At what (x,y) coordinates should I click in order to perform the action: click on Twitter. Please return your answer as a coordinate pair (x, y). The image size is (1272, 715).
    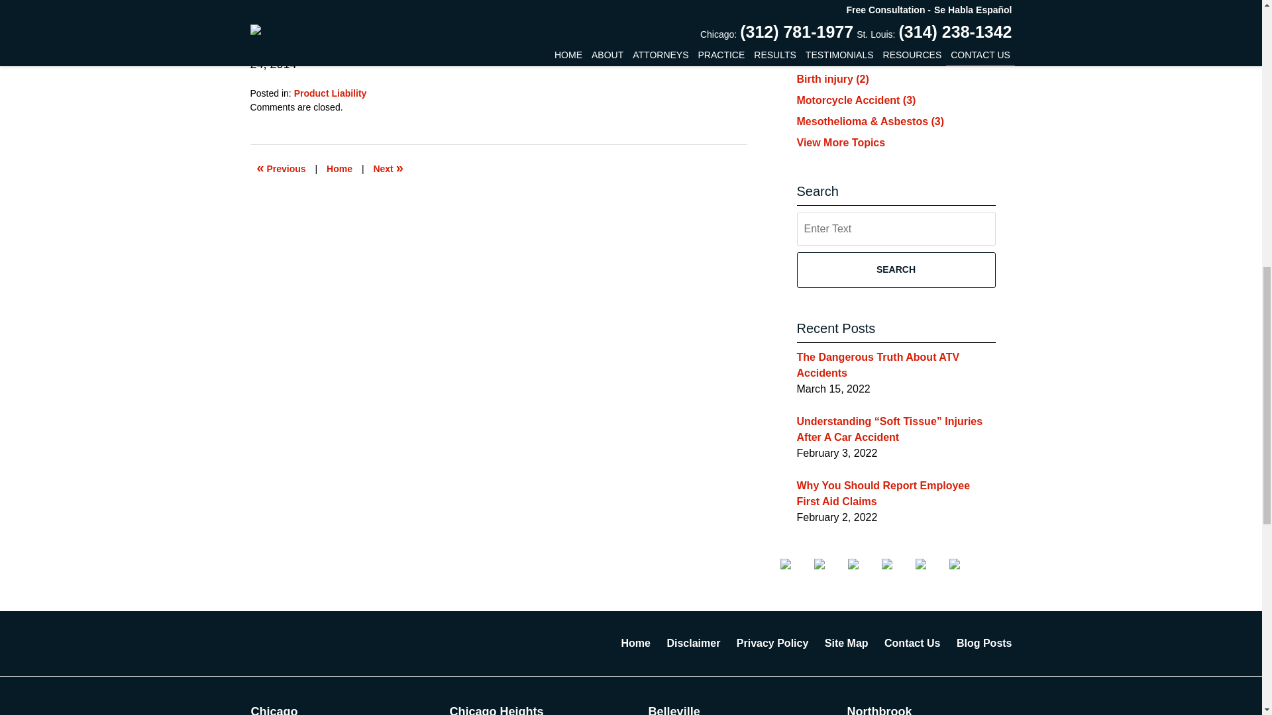
    Looking at the image, I should click on (829, 563).